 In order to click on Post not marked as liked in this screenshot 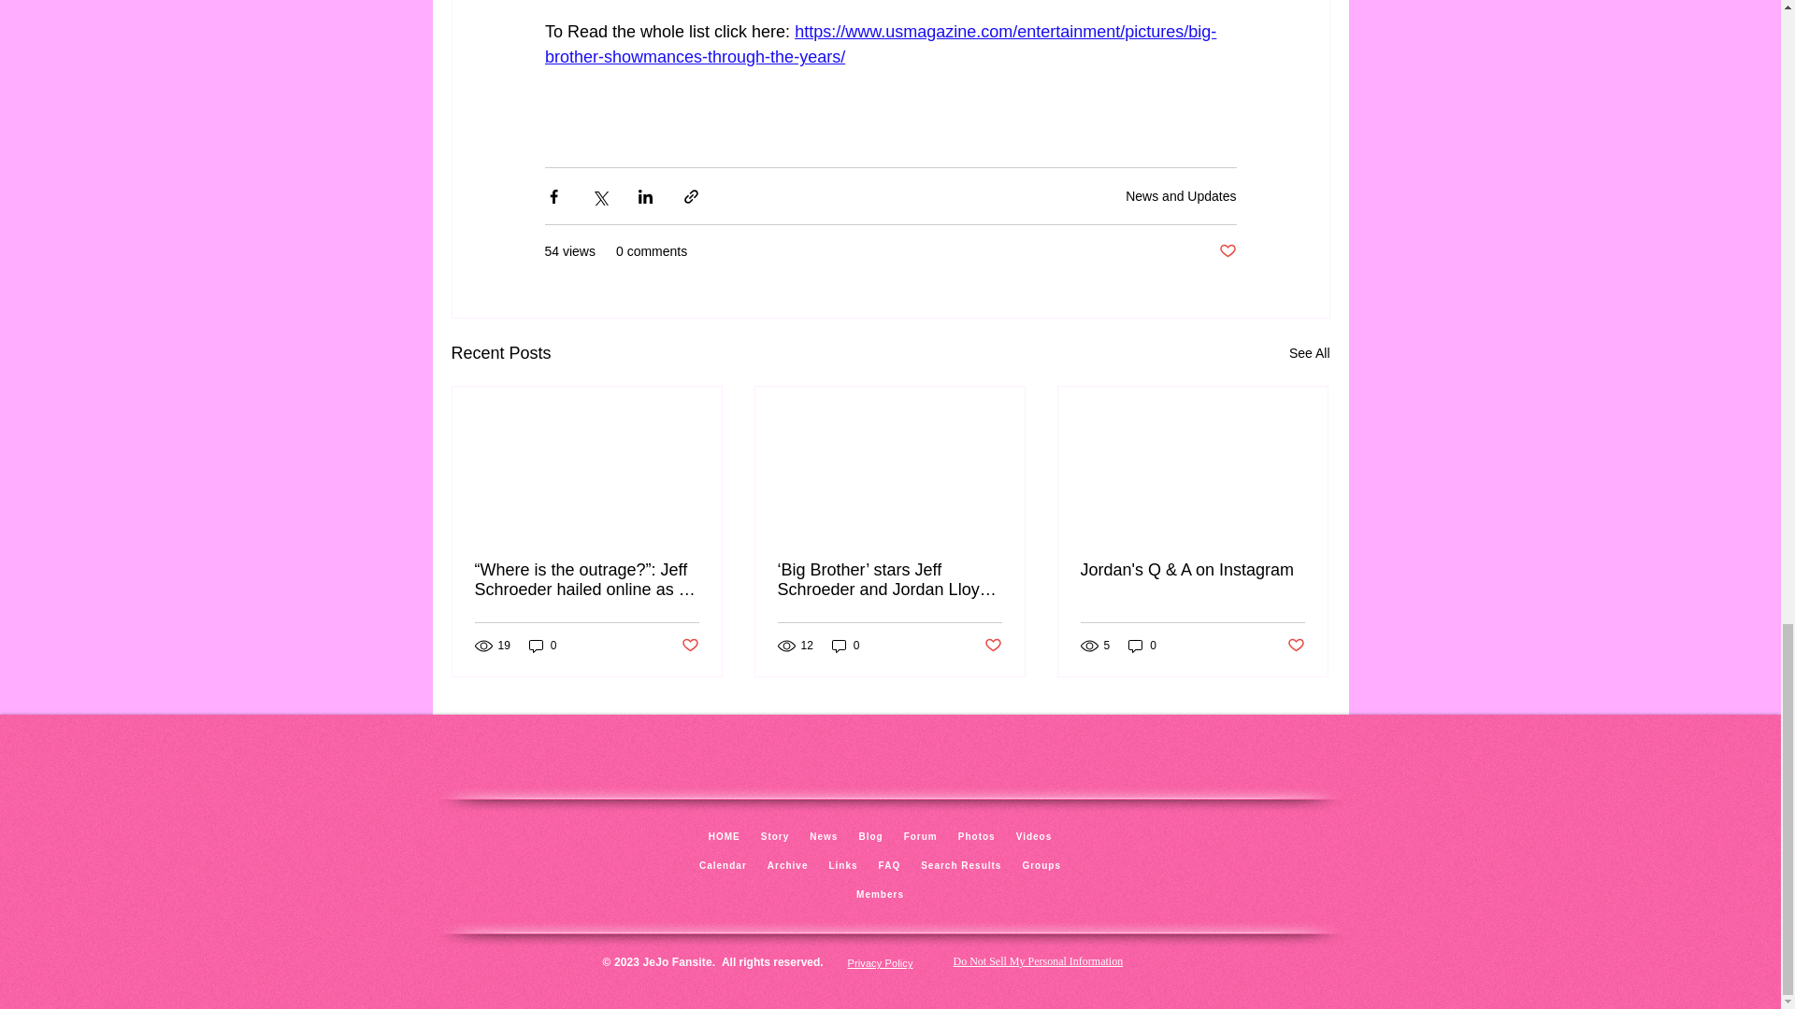, I will do `click(1227, 251)`.